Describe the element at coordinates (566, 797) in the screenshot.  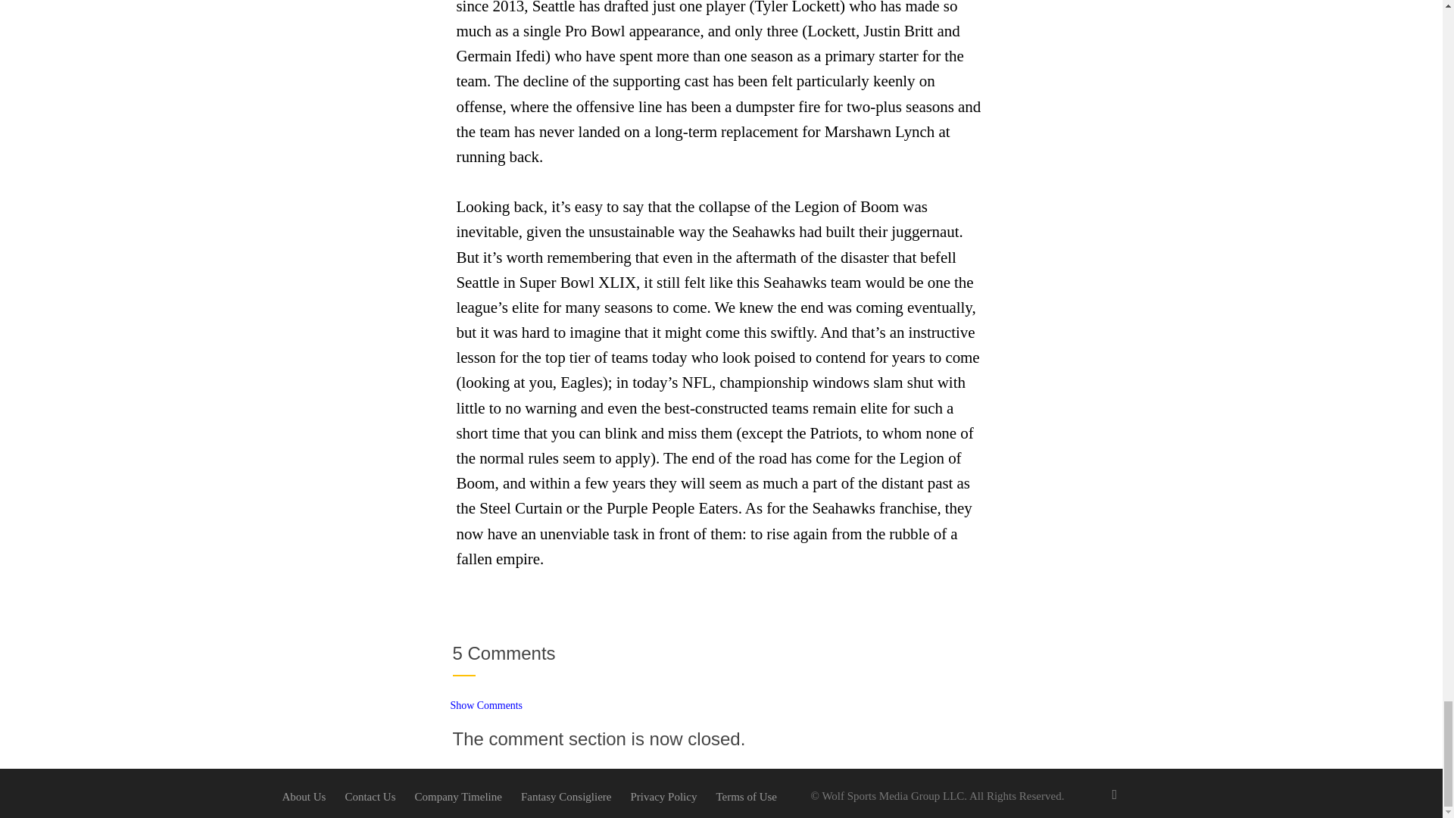
I see `Fantasy Consigliere` at that location.